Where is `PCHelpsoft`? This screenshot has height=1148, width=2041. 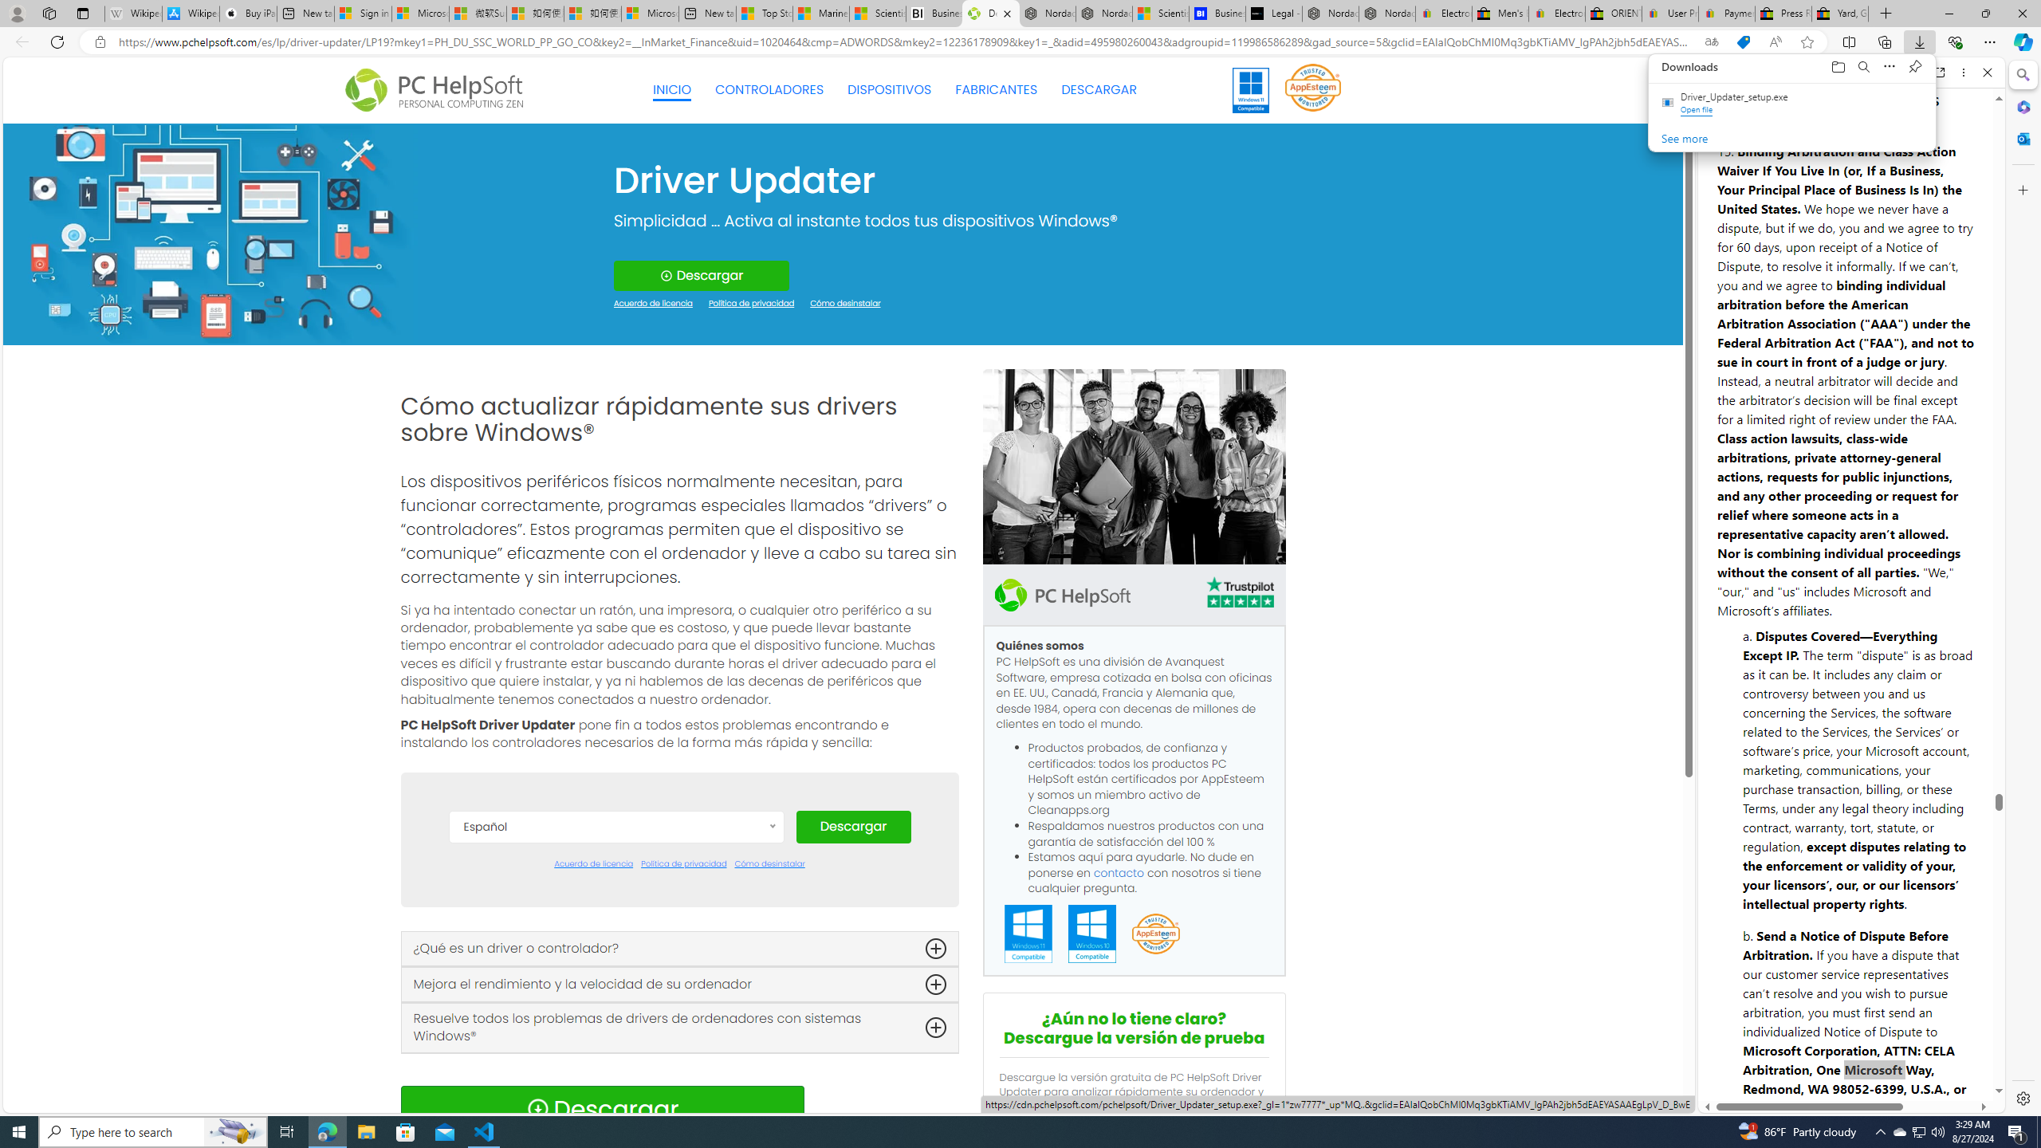 PCHelpsoft is located at coordinates (1062, 595).